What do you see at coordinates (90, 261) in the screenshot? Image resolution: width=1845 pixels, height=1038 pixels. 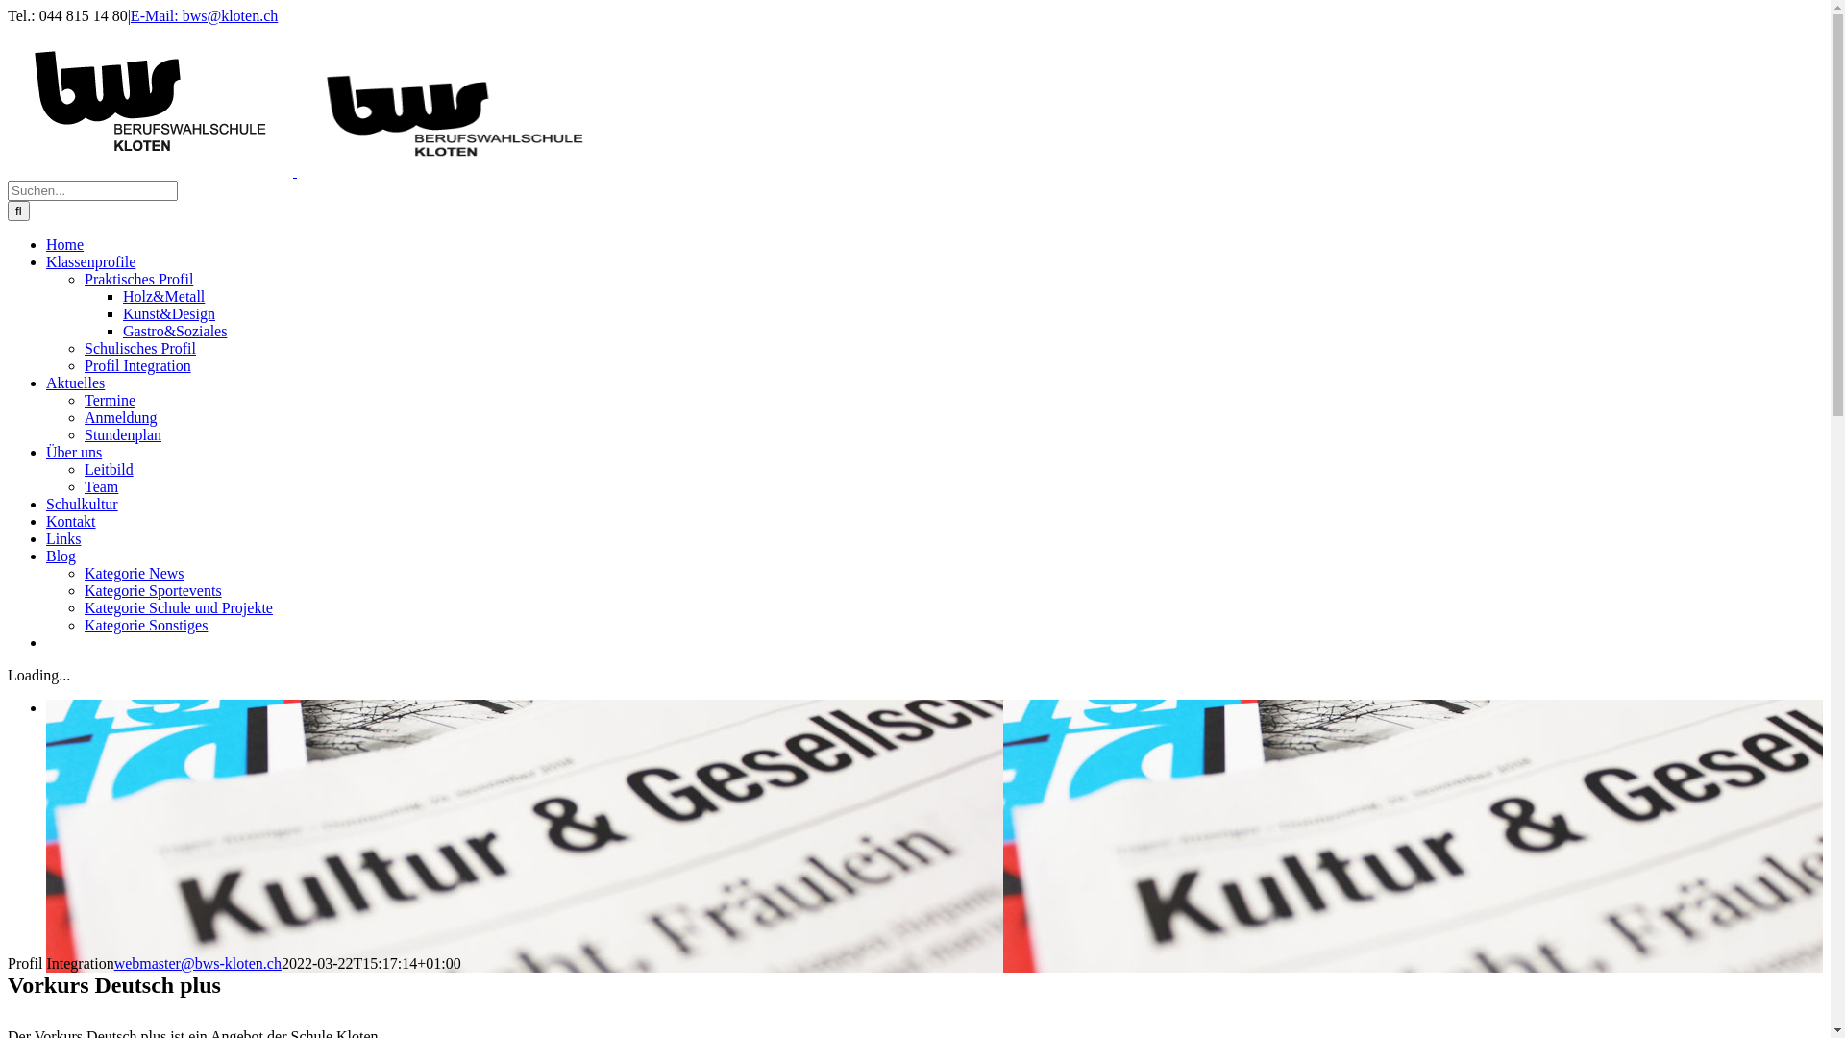 I see `Klassenprofile` at bounding box center [90, 261].